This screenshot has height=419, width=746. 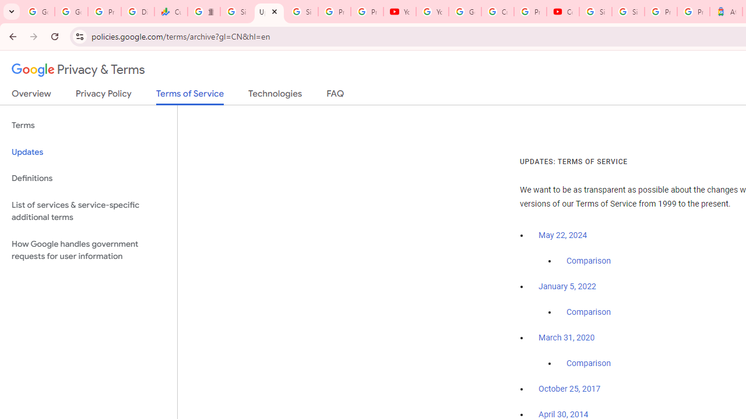 What do you see at coordinates (596, 12) in the screenshot?
I see `Sign in - Google Accounts` at bounding box center [596, 12].